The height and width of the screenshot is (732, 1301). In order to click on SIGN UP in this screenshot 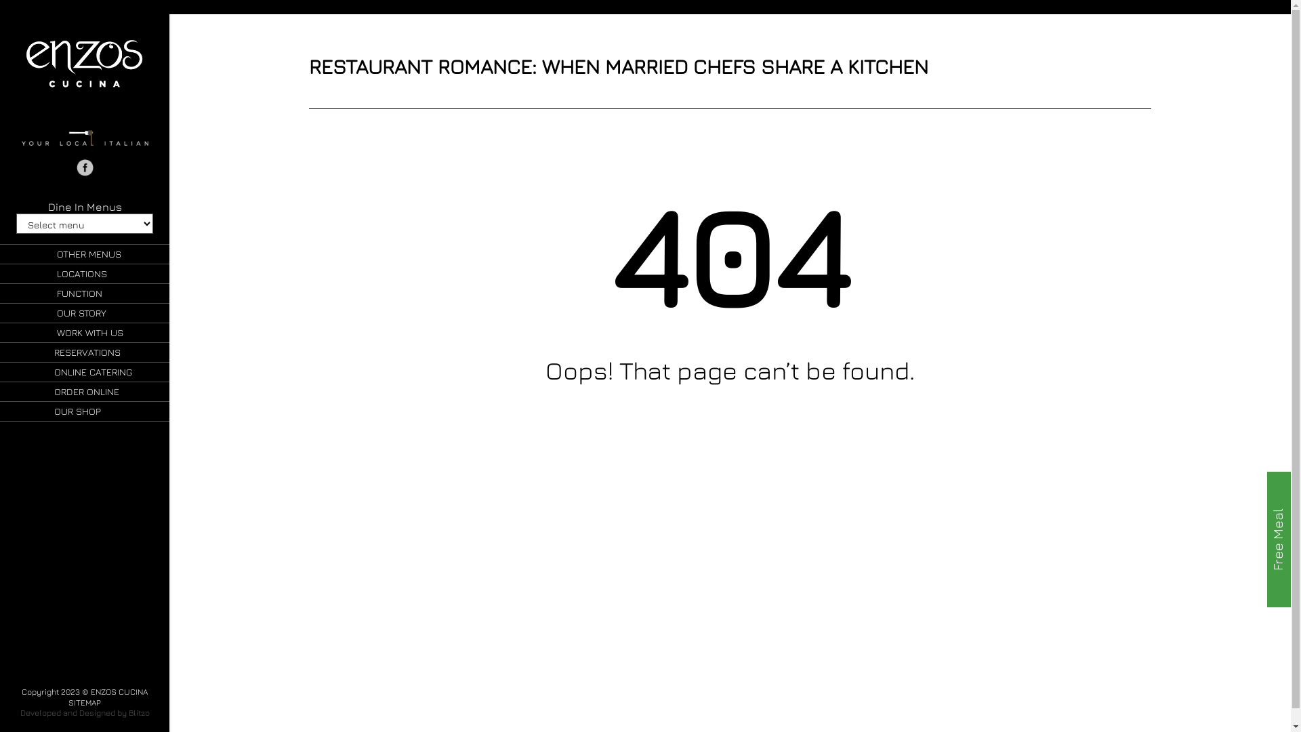, I will do `click(484, 619)`.